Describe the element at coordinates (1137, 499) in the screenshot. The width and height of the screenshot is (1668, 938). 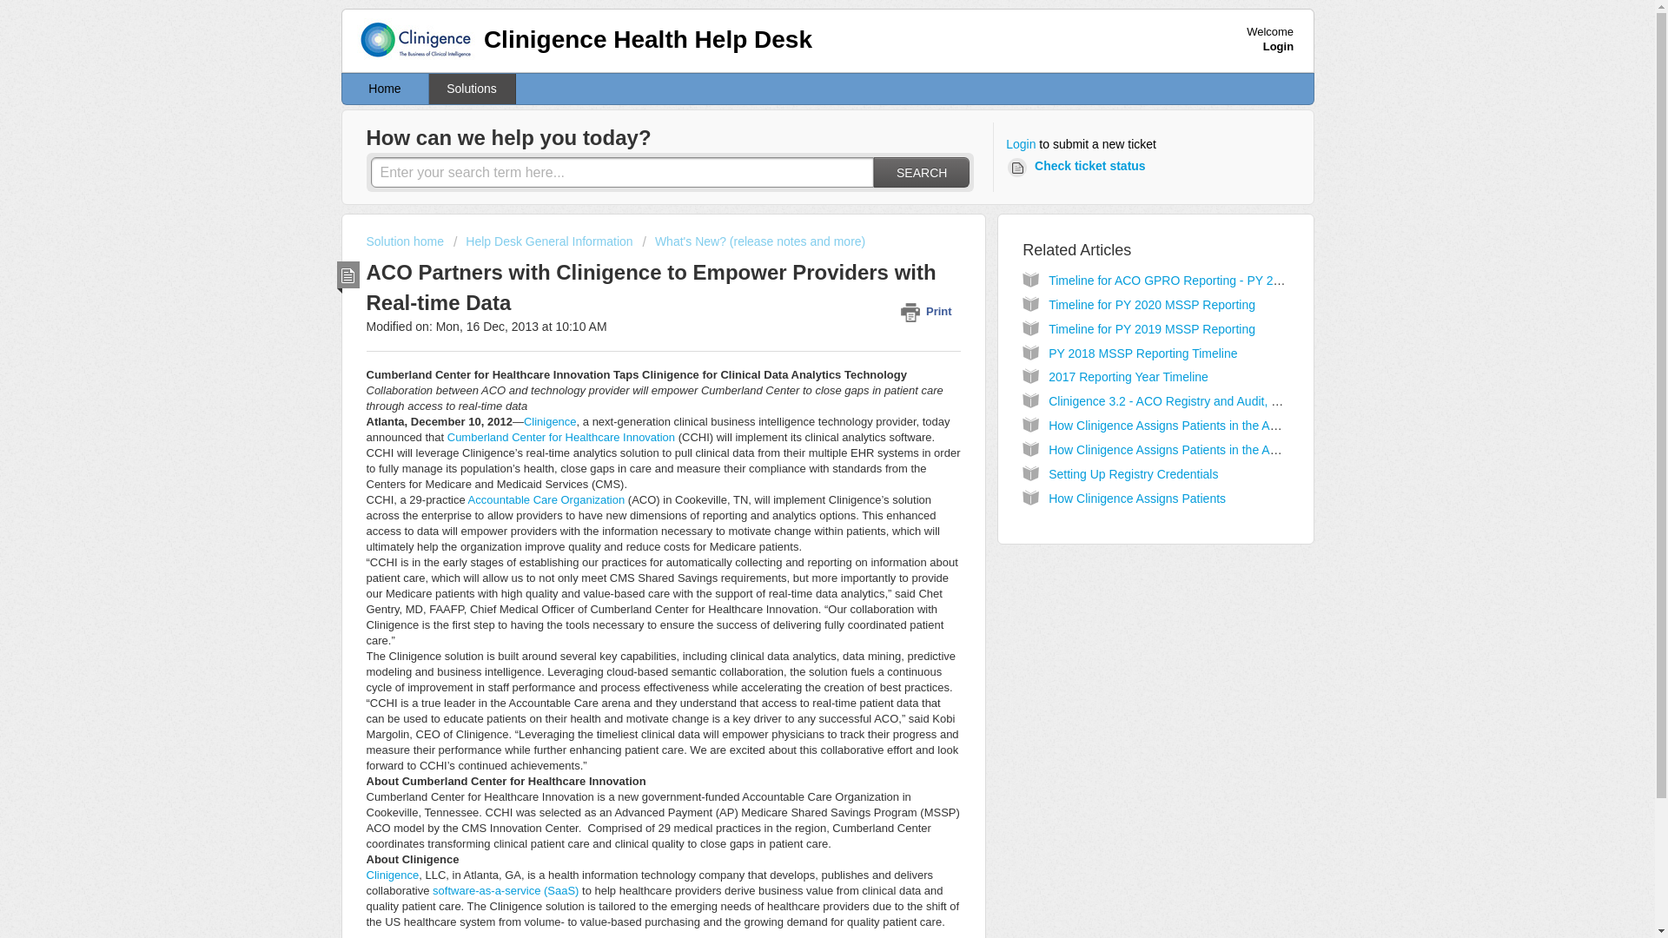
I see `How Clinigence Assigns Patients` at that location.